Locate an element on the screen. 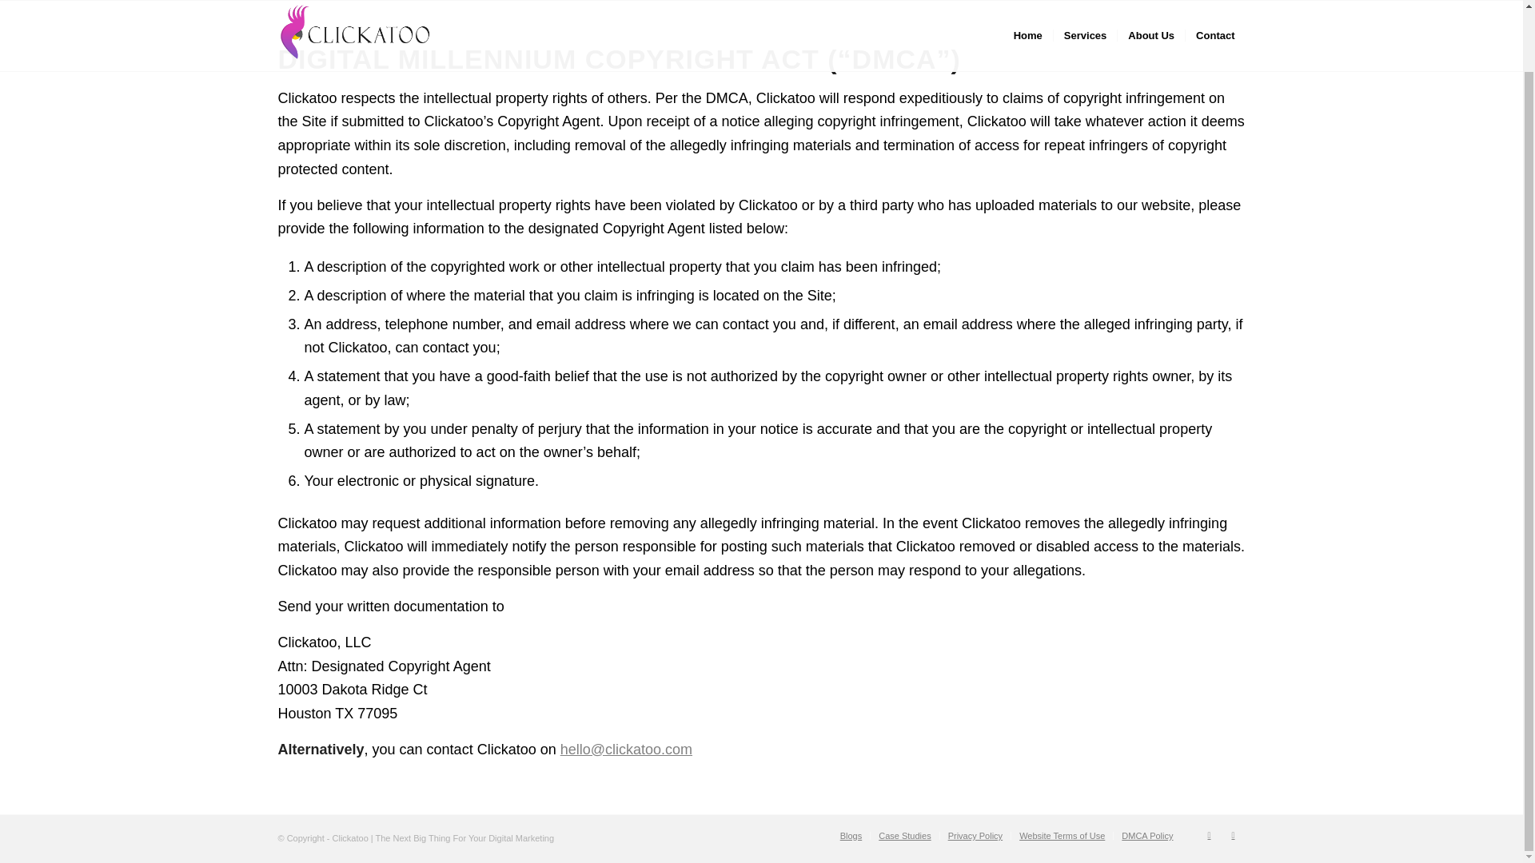 The height and width of the screenshot is (863, 1535). Blogs is located at coordinates (851, 836).